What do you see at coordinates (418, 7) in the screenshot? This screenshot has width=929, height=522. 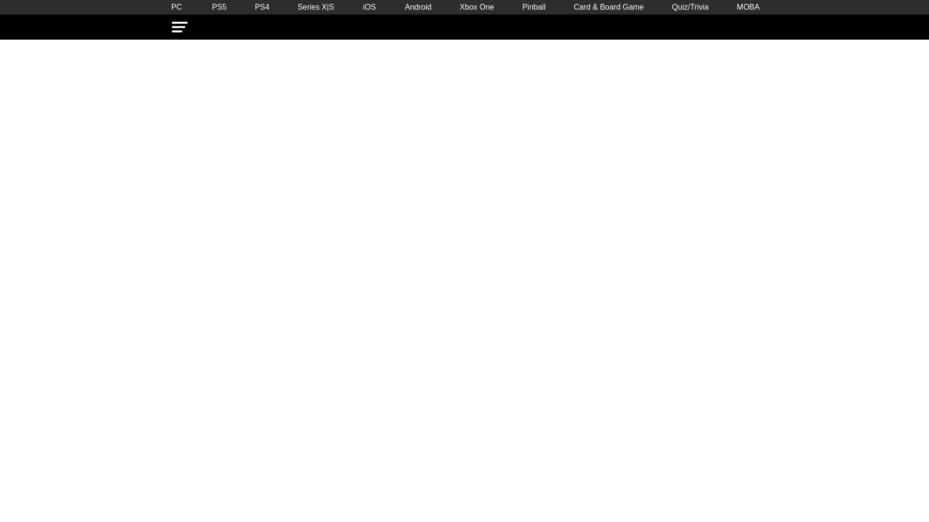 I see `Android` at bounding box center [418, 7].